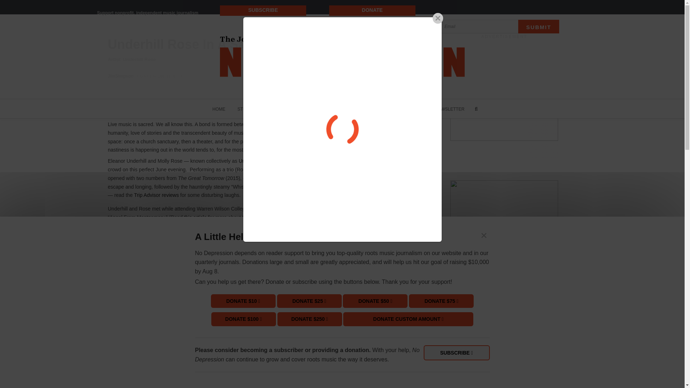 The image size is (690, 388). Describe the element at coordinates (231, 110) in the screenshot. I see `Share by Email` at that location.